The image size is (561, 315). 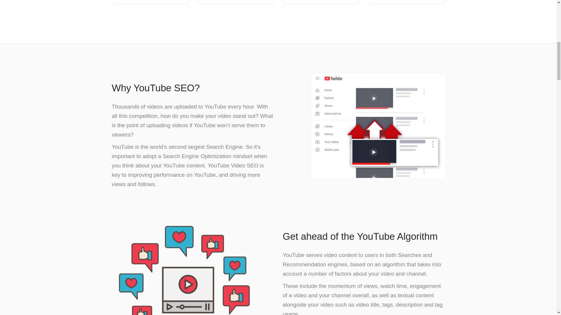 What do you see at coordinates (236, 2) in the screenshot?
I see `Hashtag Generator` at bounding box center [236, 2].